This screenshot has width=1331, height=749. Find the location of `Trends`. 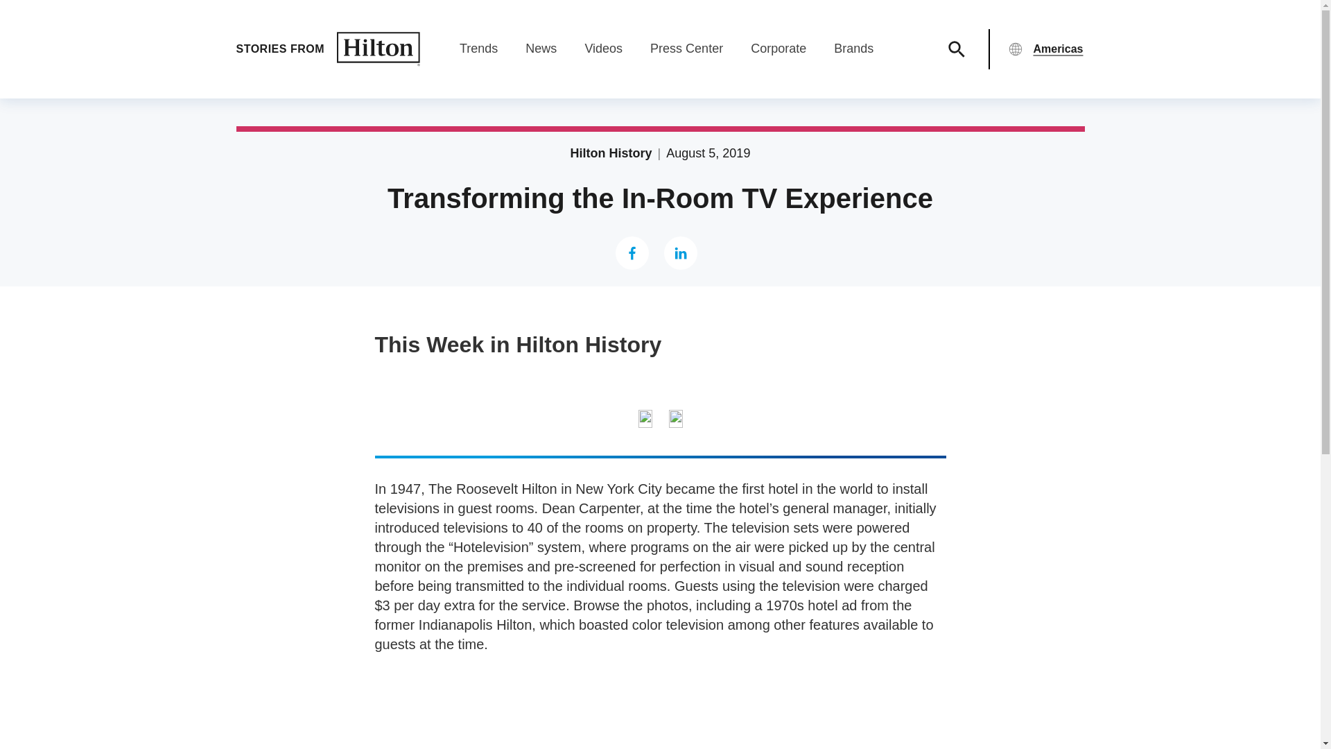

Trends is located at coordinates (478, 49).